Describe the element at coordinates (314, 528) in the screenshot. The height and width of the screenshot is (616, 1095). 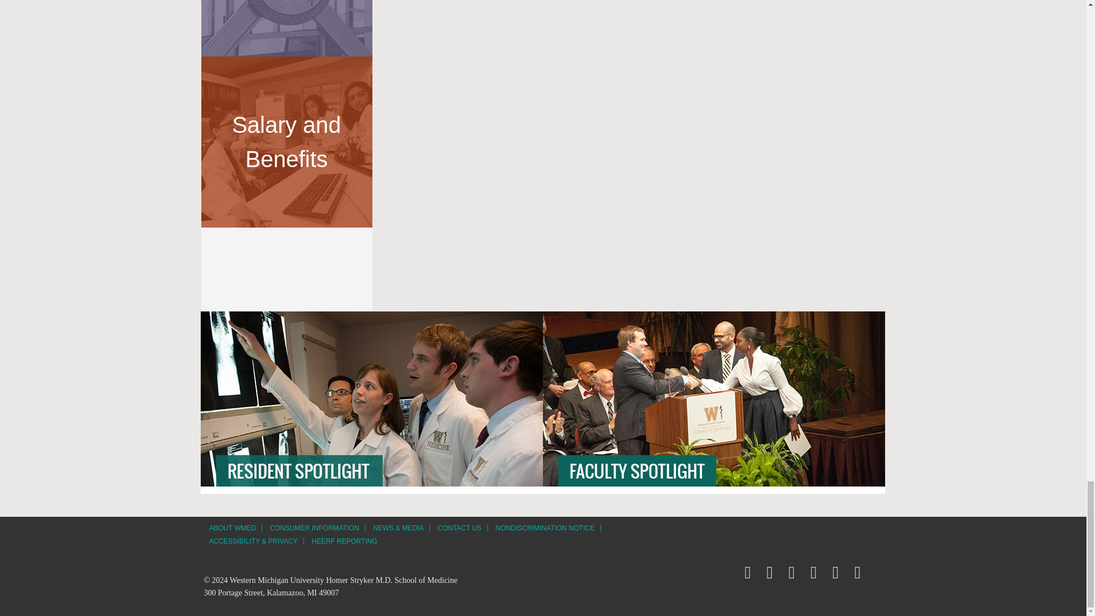
I see `CONSUMER INFORMATION` at that location.